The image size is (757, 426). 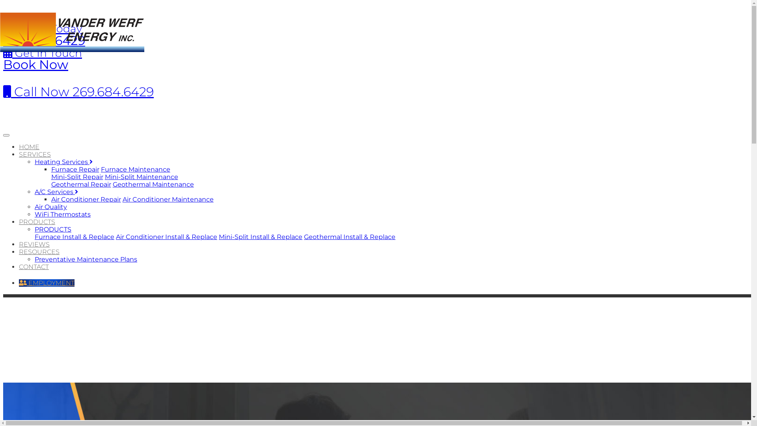 What do you see at coordinates (75, 237) in the screenshot?
I see `Furnace Install & Replace` at bounding box center [75, 237].